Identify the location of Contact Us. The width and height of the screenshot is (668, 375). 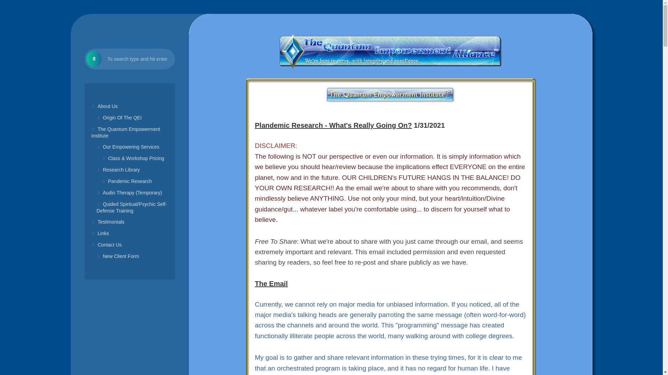
(129, 245).